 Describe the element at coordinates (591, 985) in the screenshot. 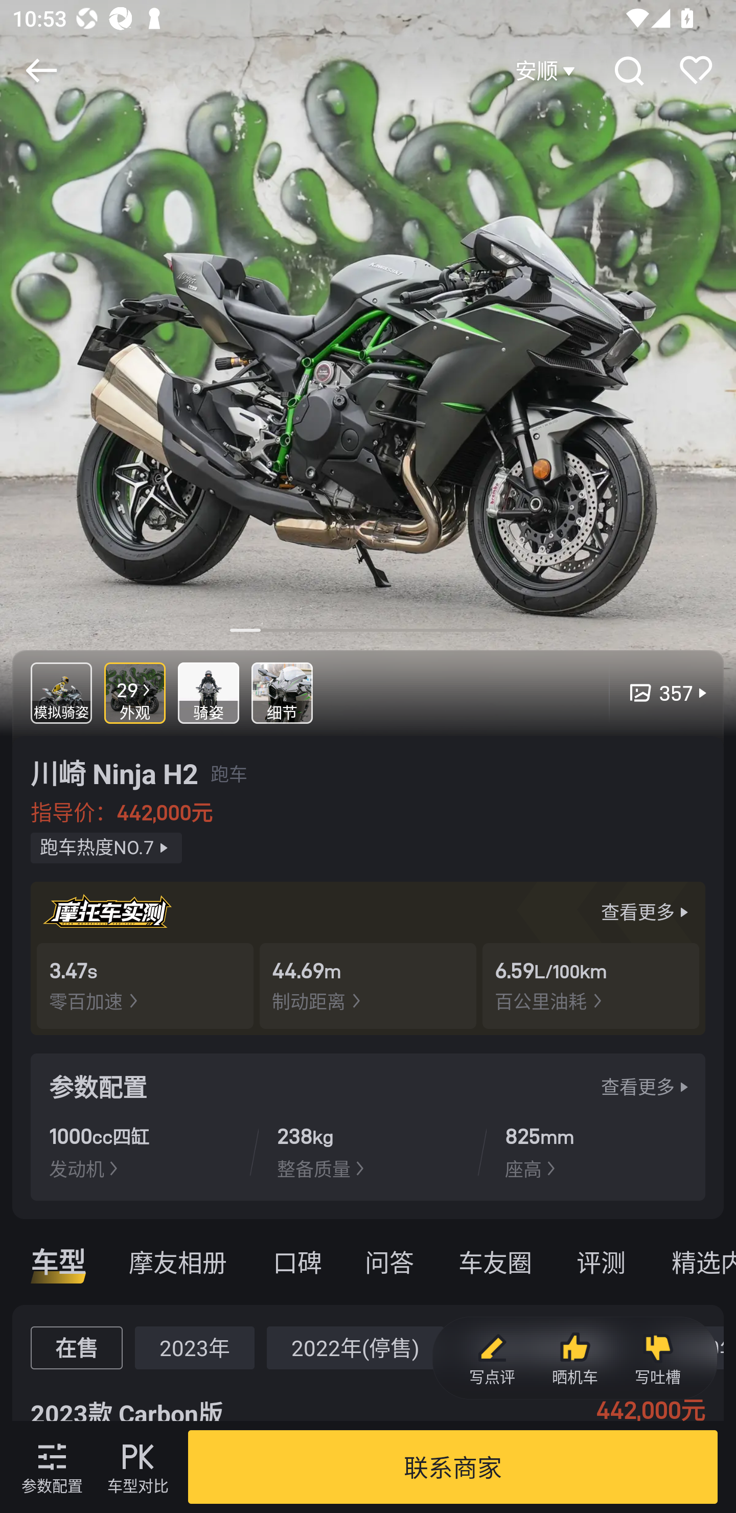

I see `6.59L/100km 百公里油耗 ` at that location.